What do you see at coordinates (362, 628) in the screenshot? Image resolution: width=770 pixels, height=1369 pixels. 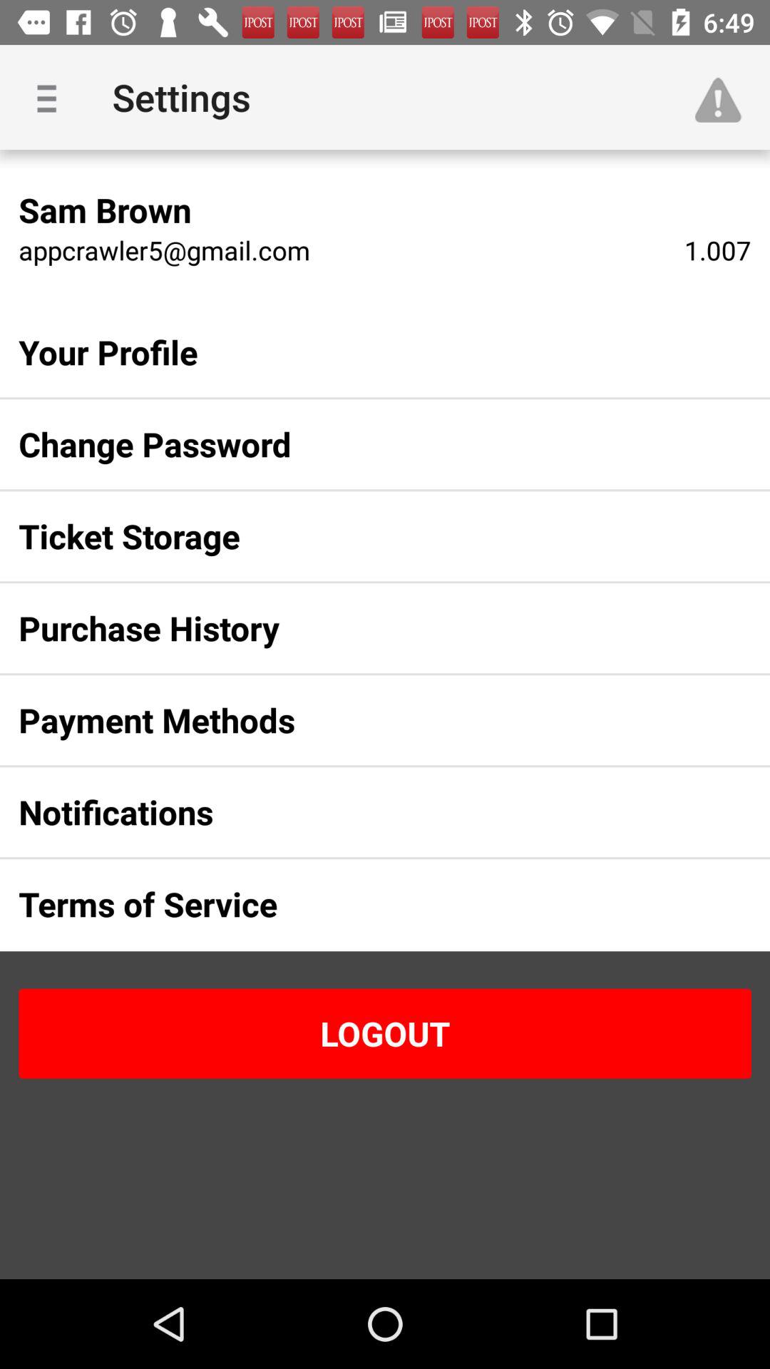 I see `turn on the purchase history item` at bounding box center [362, 628].